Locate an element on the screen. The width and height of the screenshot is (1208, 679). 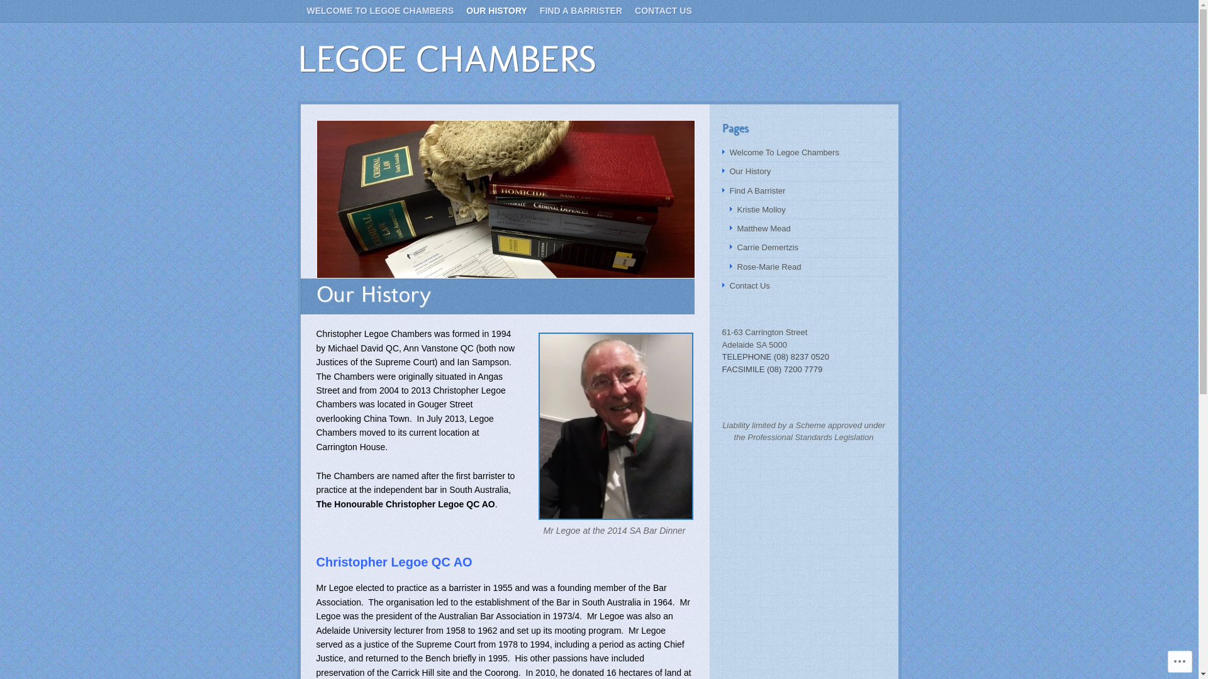
Rose-Marie Read is located at coordinates (769, 267).